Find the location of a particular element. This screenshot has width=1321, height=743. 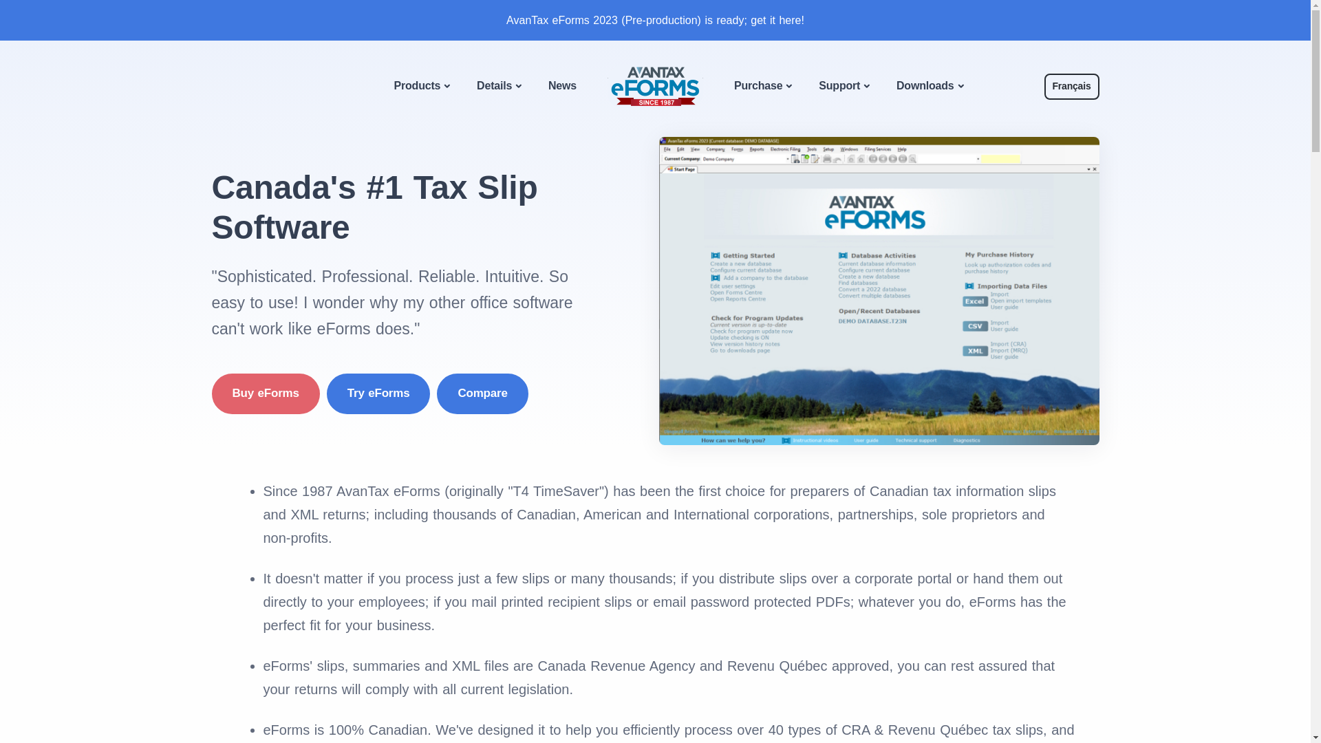

Try eForms is located at coordinates (378, 394).